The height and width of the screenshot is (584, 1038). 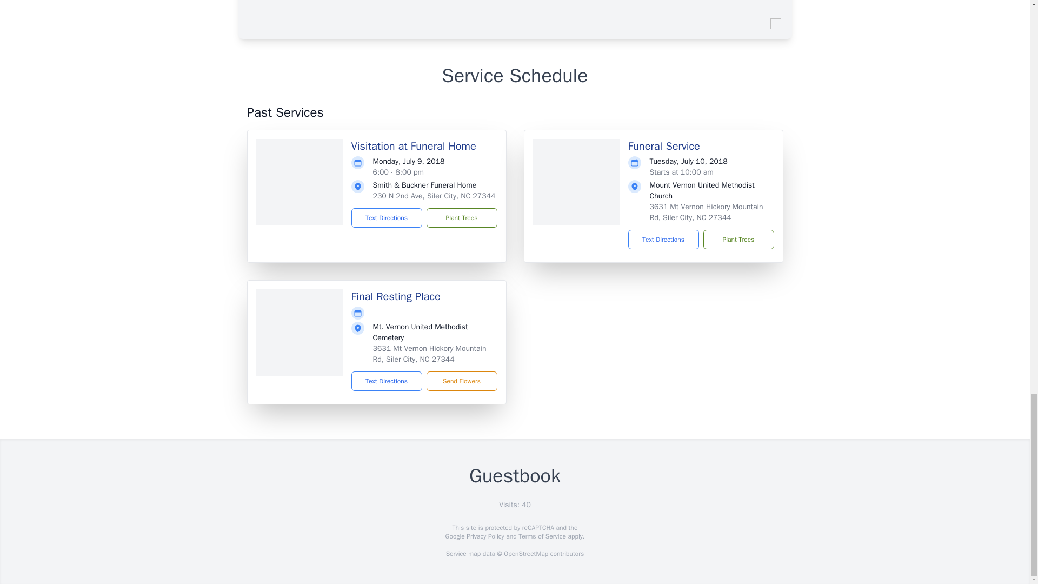 I want to click on Privacy Policy, so click(x=484, y=536).